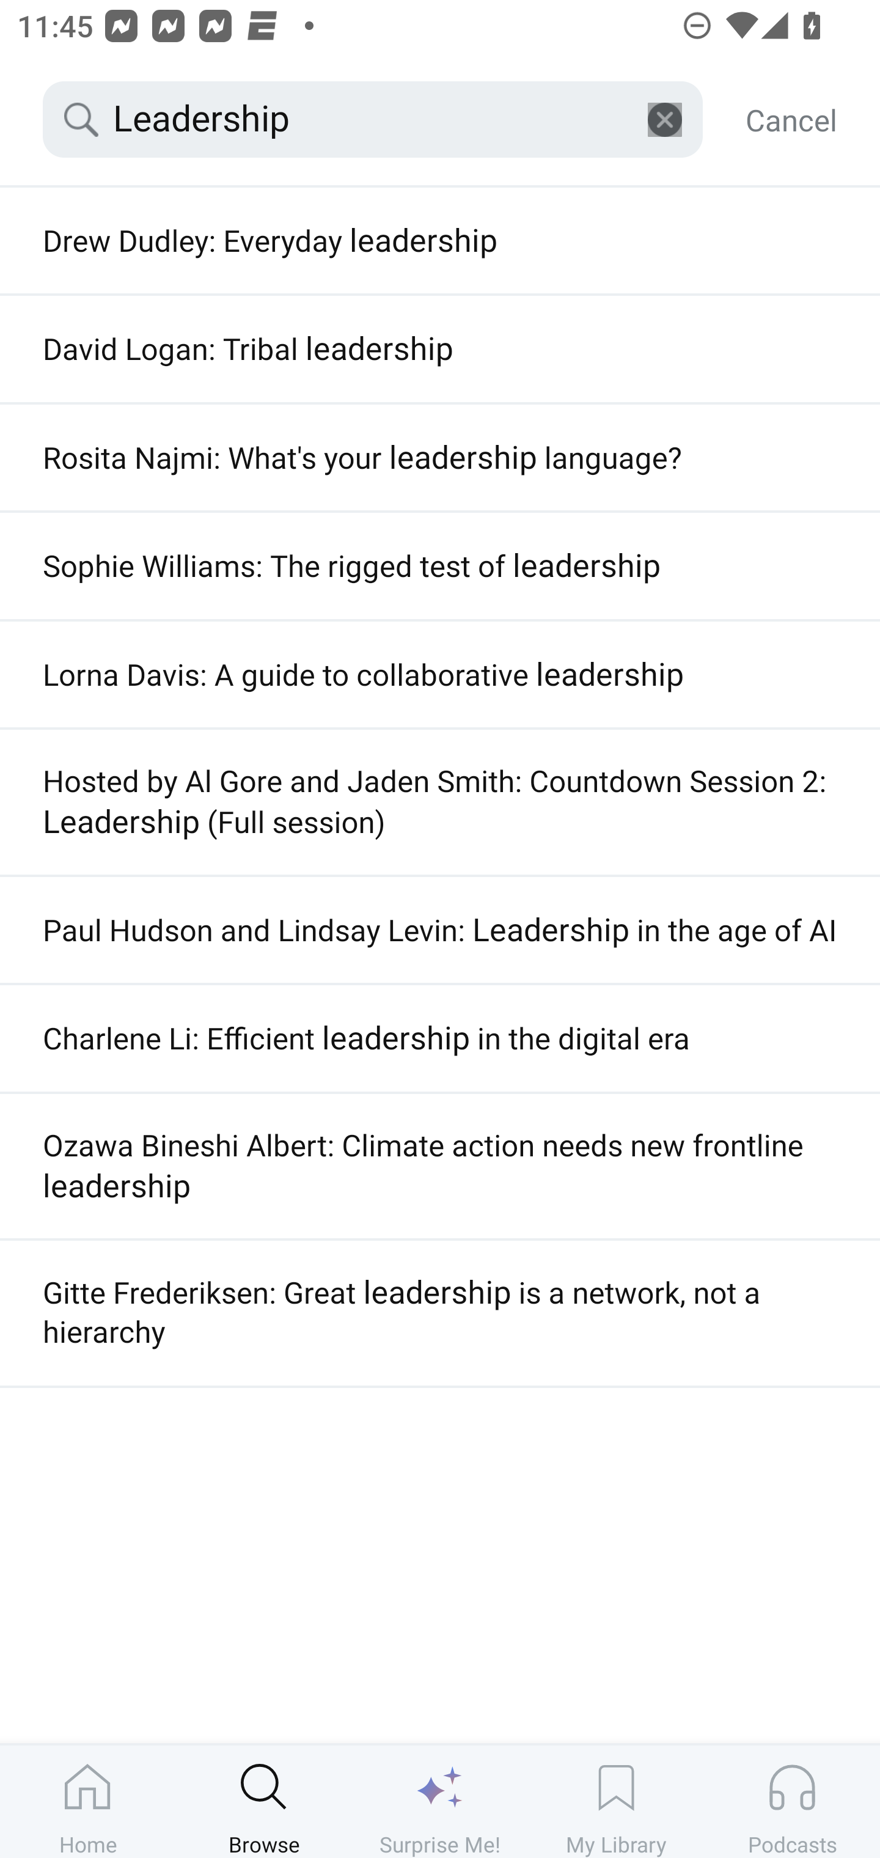 Image resolution: width=880 pixels, height=1858 pixels. Describe the element at coordinates (791, 120) in the screenshot. I see `Cancel` at that location.